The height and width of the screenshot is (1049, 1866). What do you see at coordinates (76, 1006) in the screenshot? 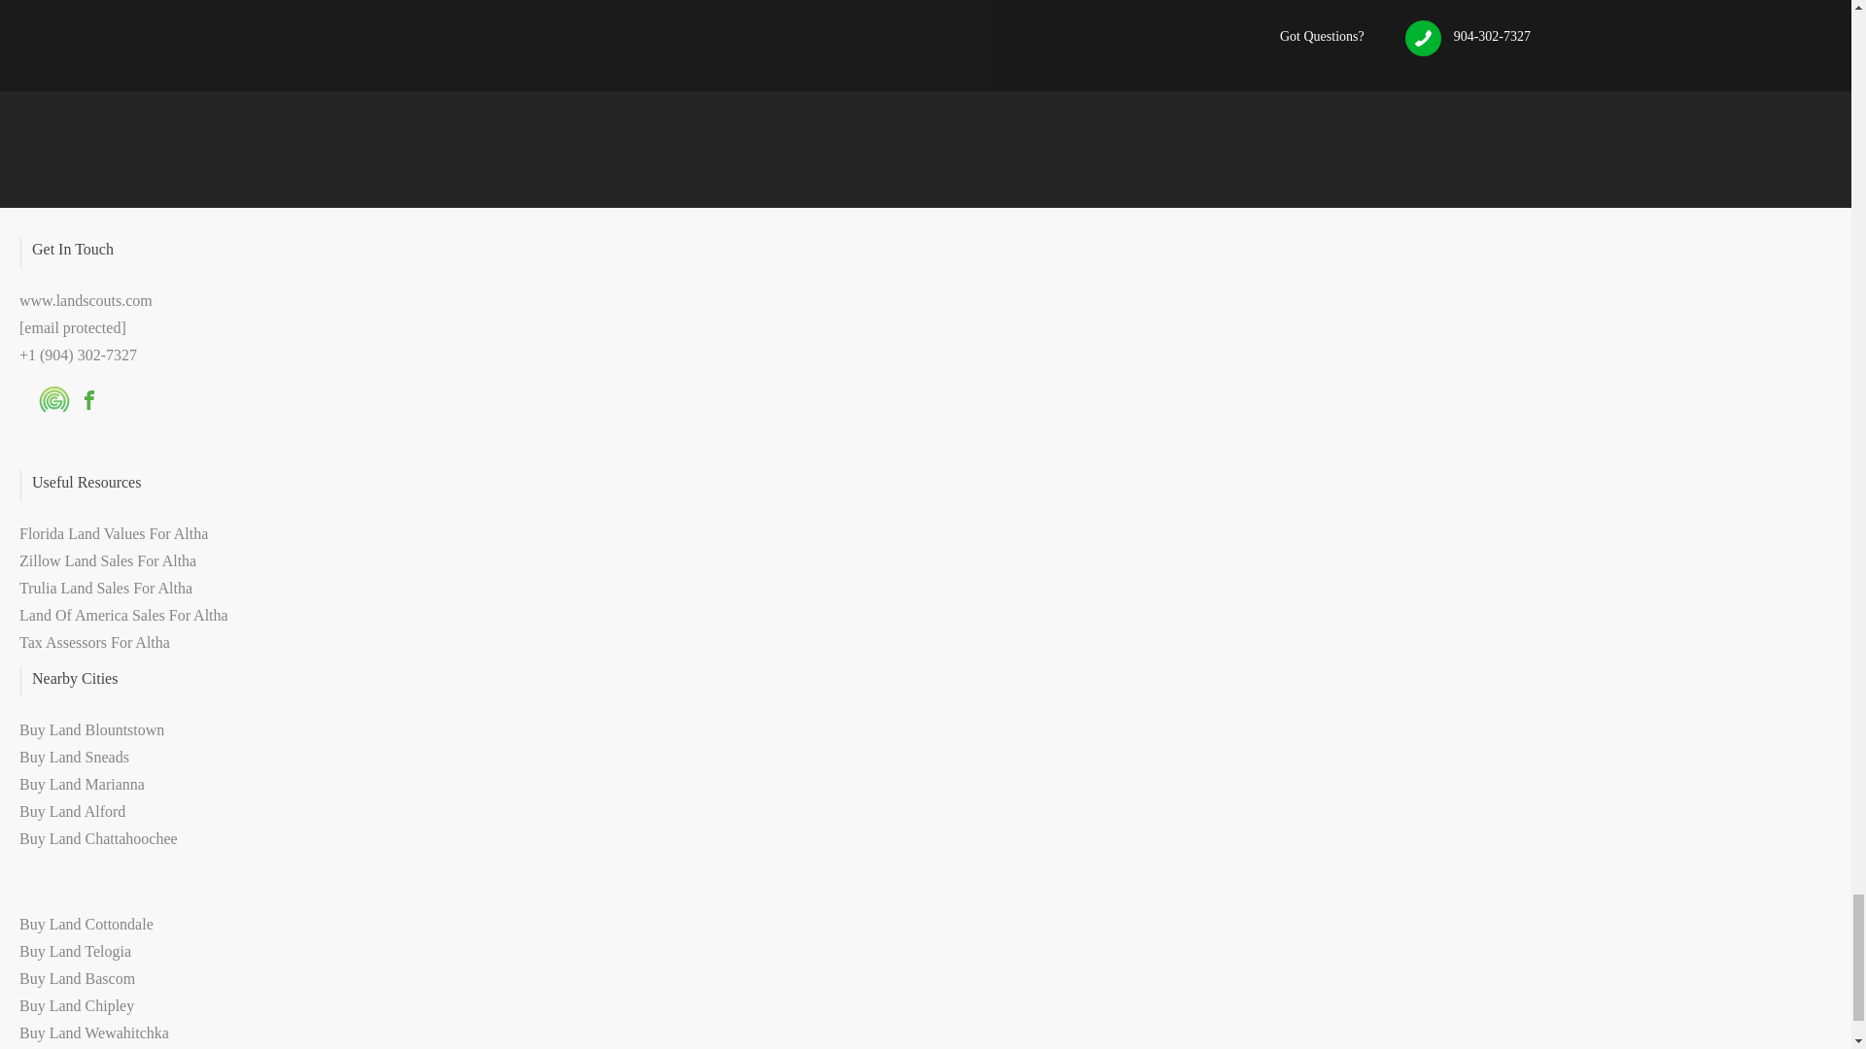
I see `Buy Land Chipley` at bounding box center [76, 1006].